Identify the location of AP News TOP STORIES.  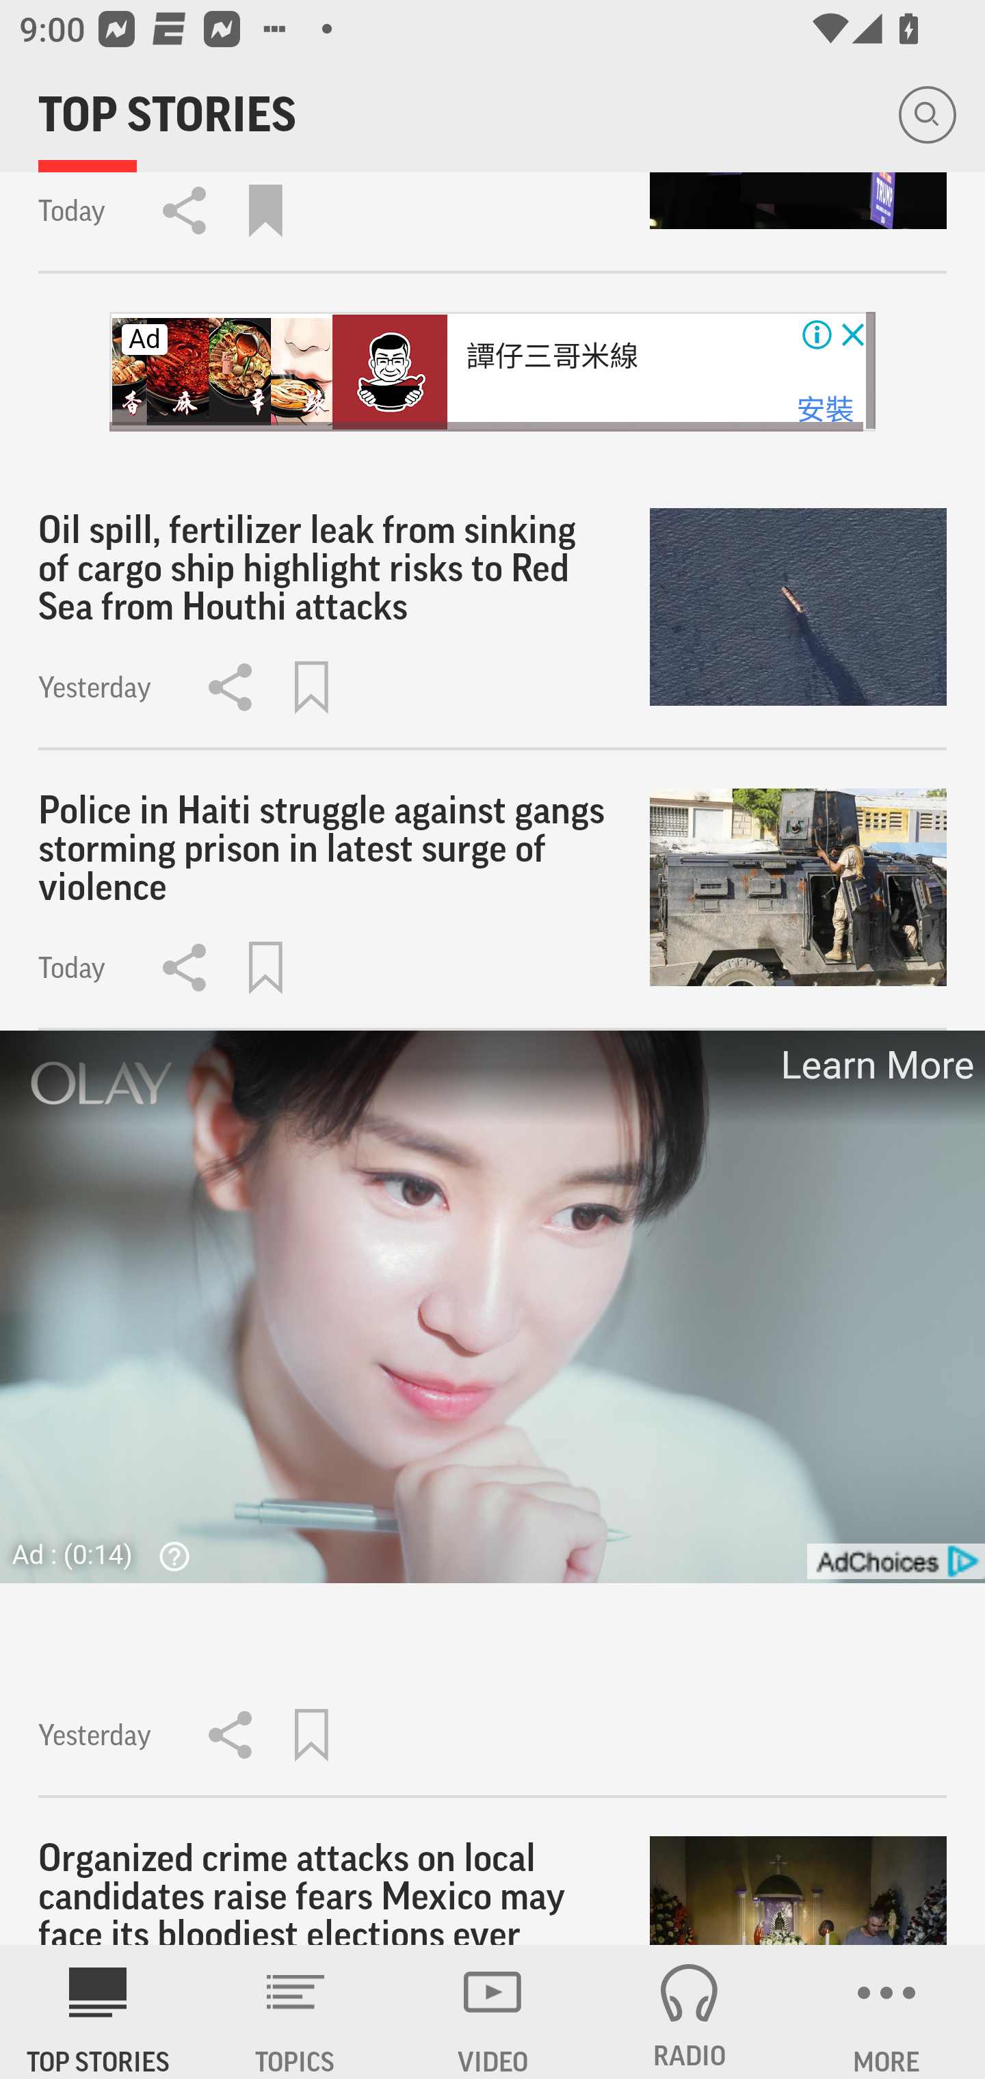
(98, 2012).